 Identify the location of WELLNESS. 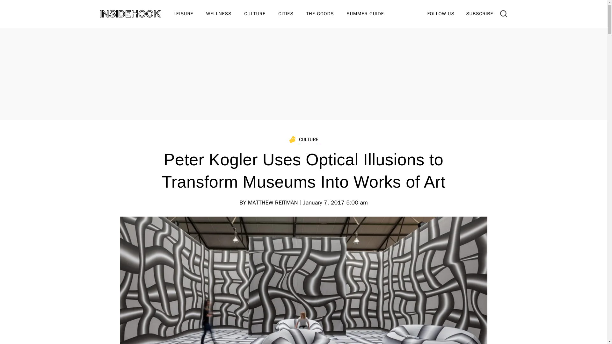
(225, 14).